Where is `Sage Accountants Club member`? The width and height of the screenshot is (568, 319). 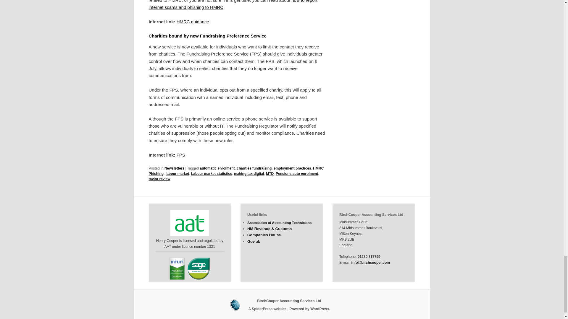
Sage Accountants Club member is located at coordinates (198, 268).